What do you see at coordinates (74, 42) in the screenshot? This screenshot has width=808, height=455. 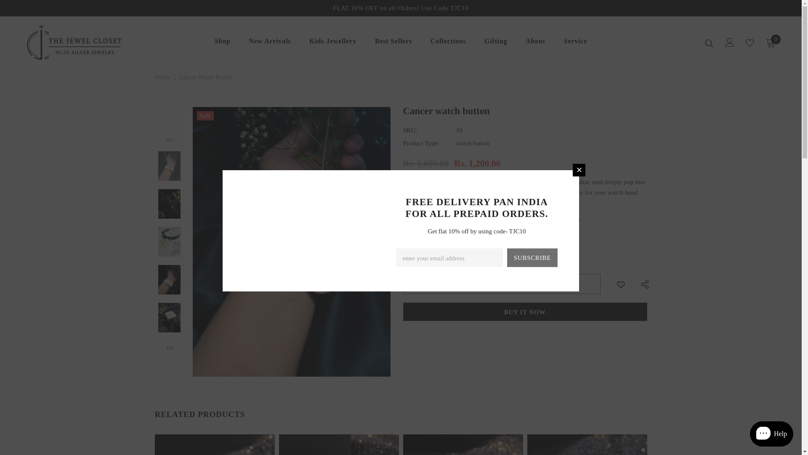 I see `Logo` at bounding box center [74, 42].